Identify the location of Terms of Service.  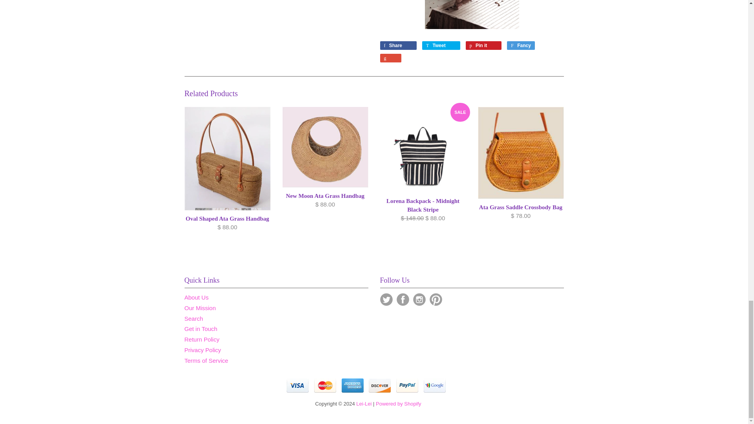
(207, 360).